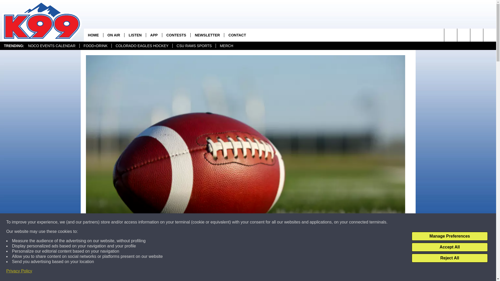 This screenshot has height=281, width=500. What do you see at coordinates (52, 46) in the screenshot?
I see `NOCO EVENTS CALENDAR` at bounding box center [52, 46].